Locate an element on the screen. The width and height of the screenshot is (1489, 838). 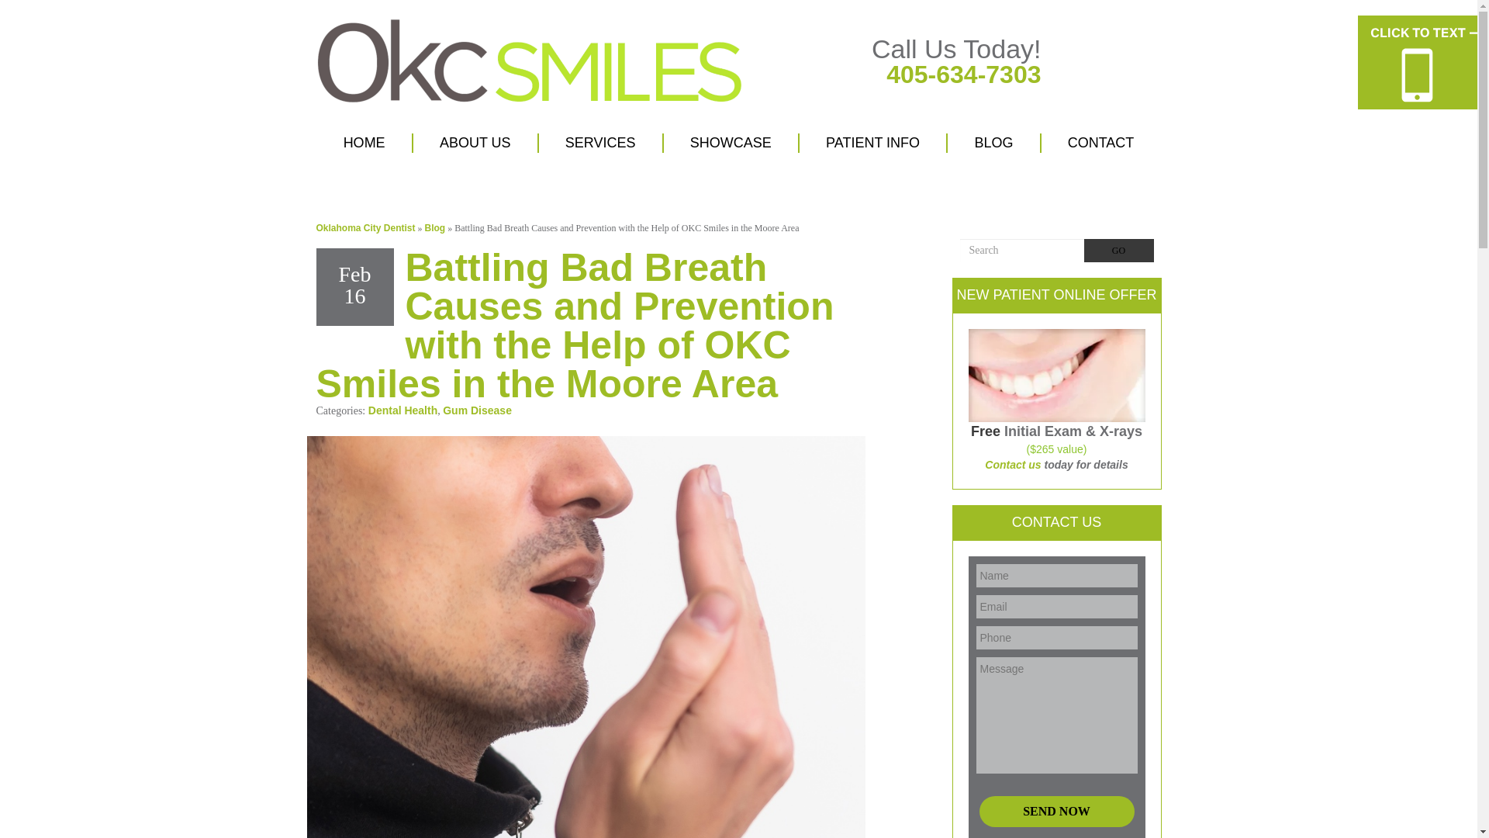
Search for: is located at coordinates (1022, 250).